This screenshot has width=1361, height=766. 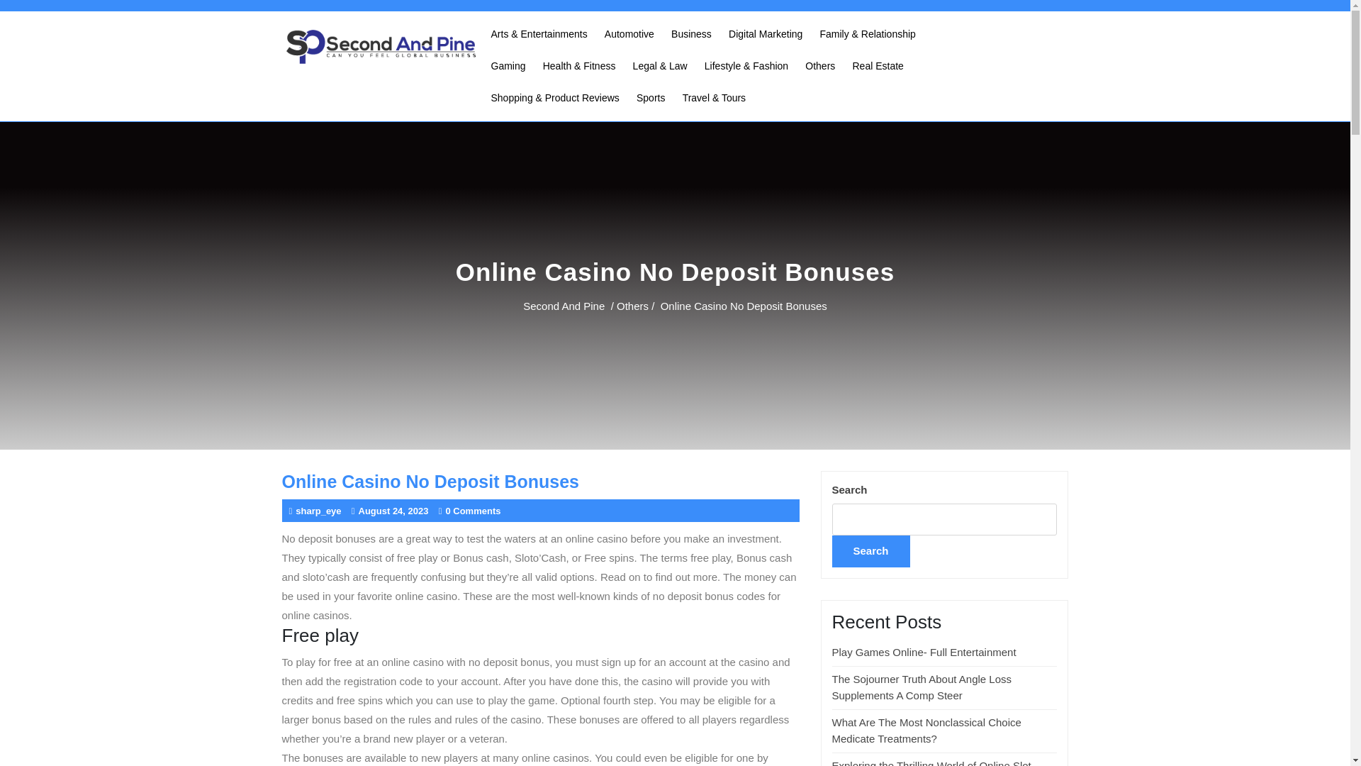 I want to click on Real Estate, so click(x=878, y=66).